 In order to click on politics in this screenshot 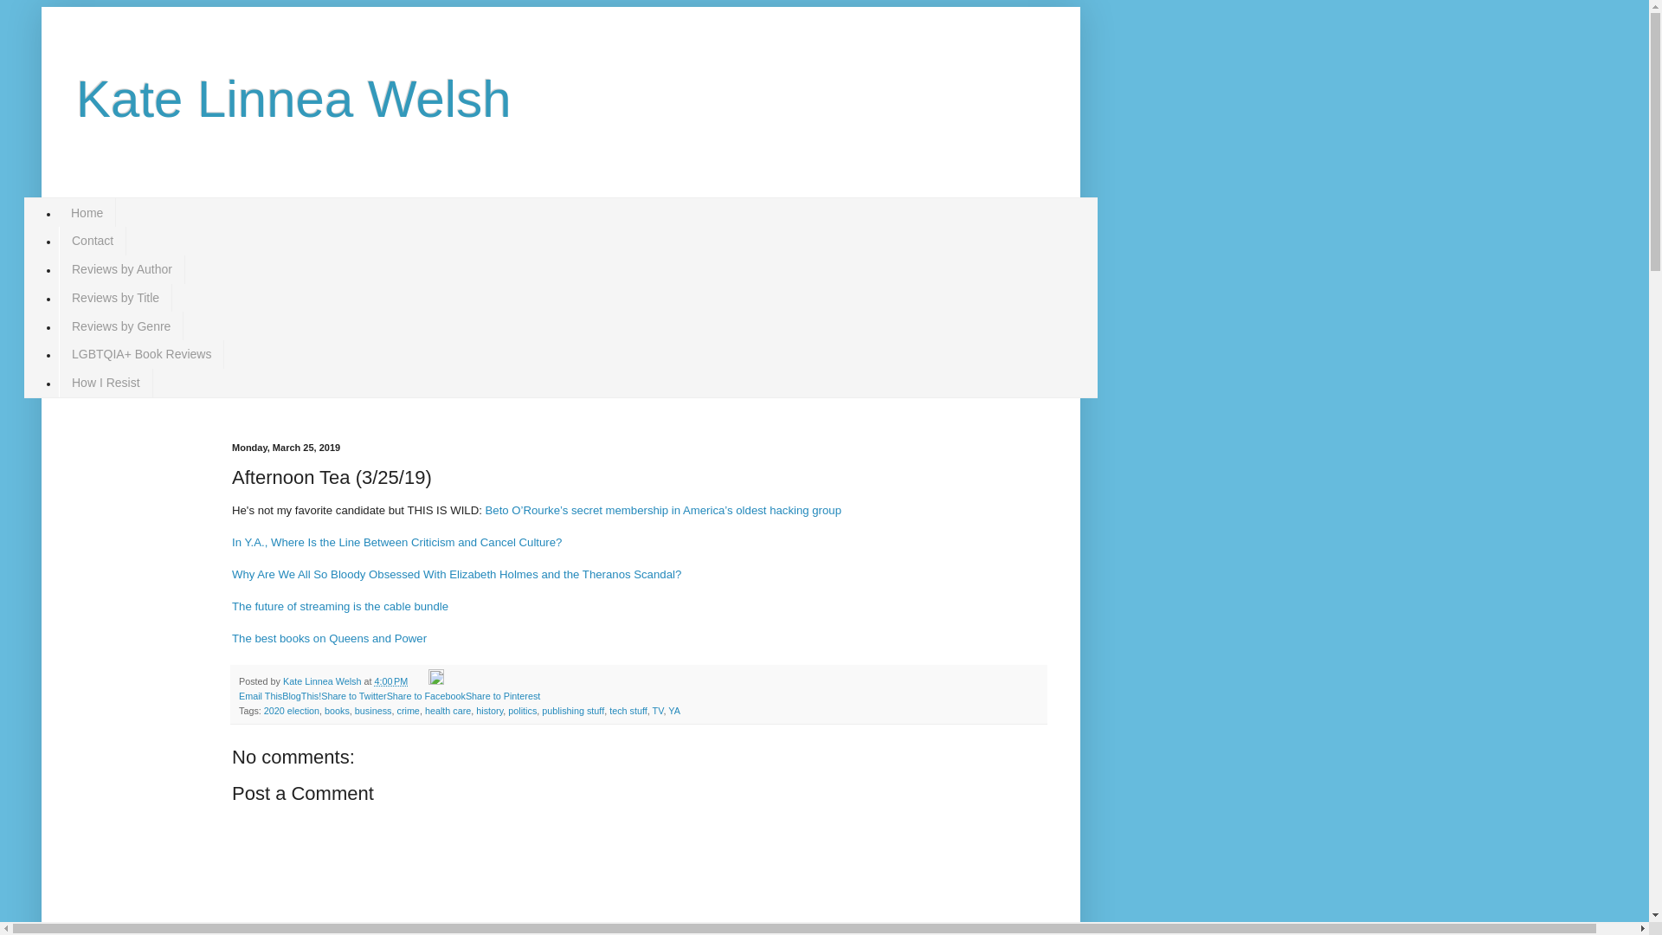, I will do `click(523, 711)`.